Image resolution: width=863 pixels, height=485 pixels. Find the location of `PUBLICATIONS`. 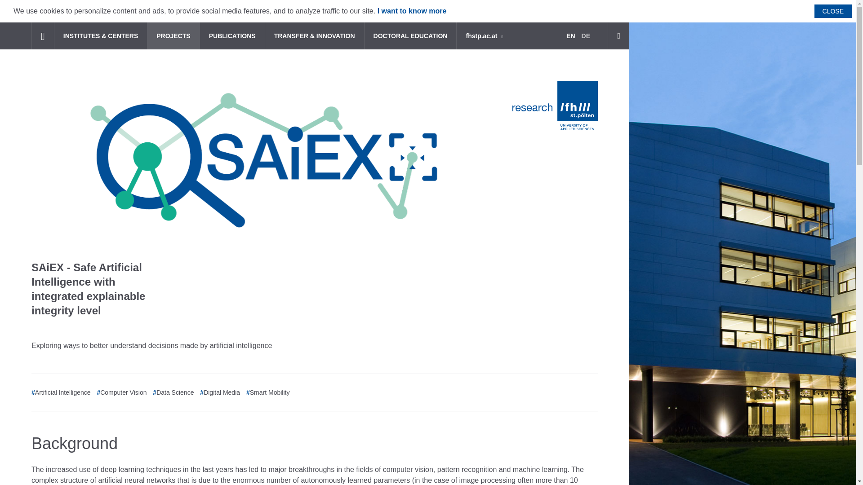

PUBLICATIONS is located at coordinates (232, 36).